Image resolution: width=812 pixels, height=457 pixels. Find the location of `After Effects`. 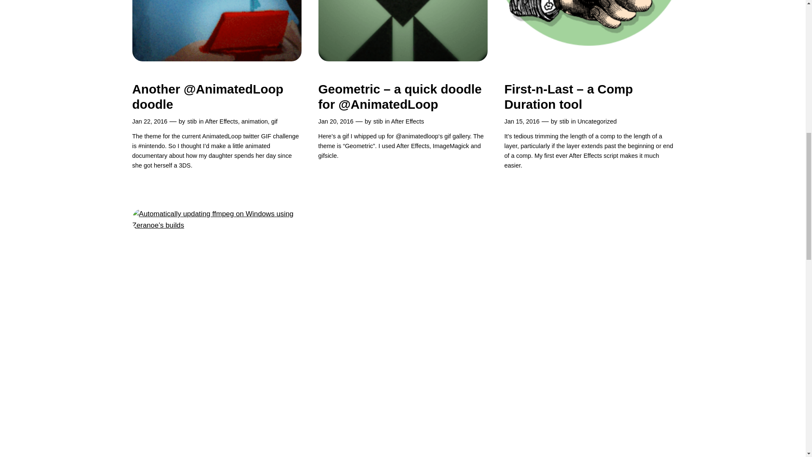

After Effects is located at coordinates (222, 121).